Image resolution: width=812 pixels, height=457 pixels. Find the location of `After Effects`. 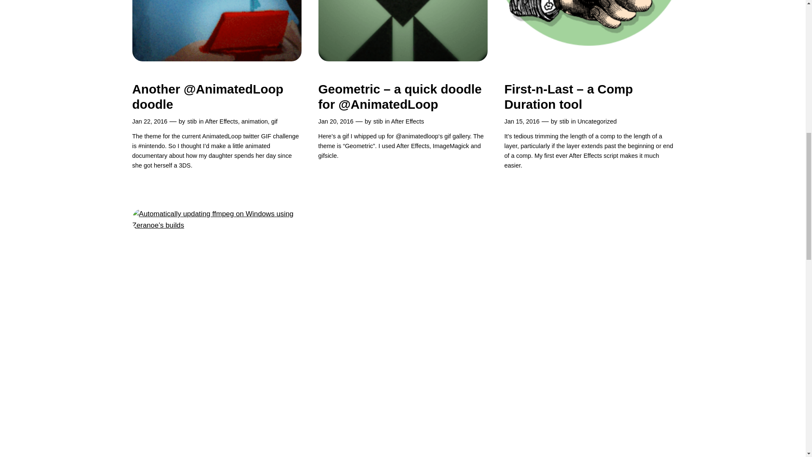

After Effects is located at coordinates (222, 121).